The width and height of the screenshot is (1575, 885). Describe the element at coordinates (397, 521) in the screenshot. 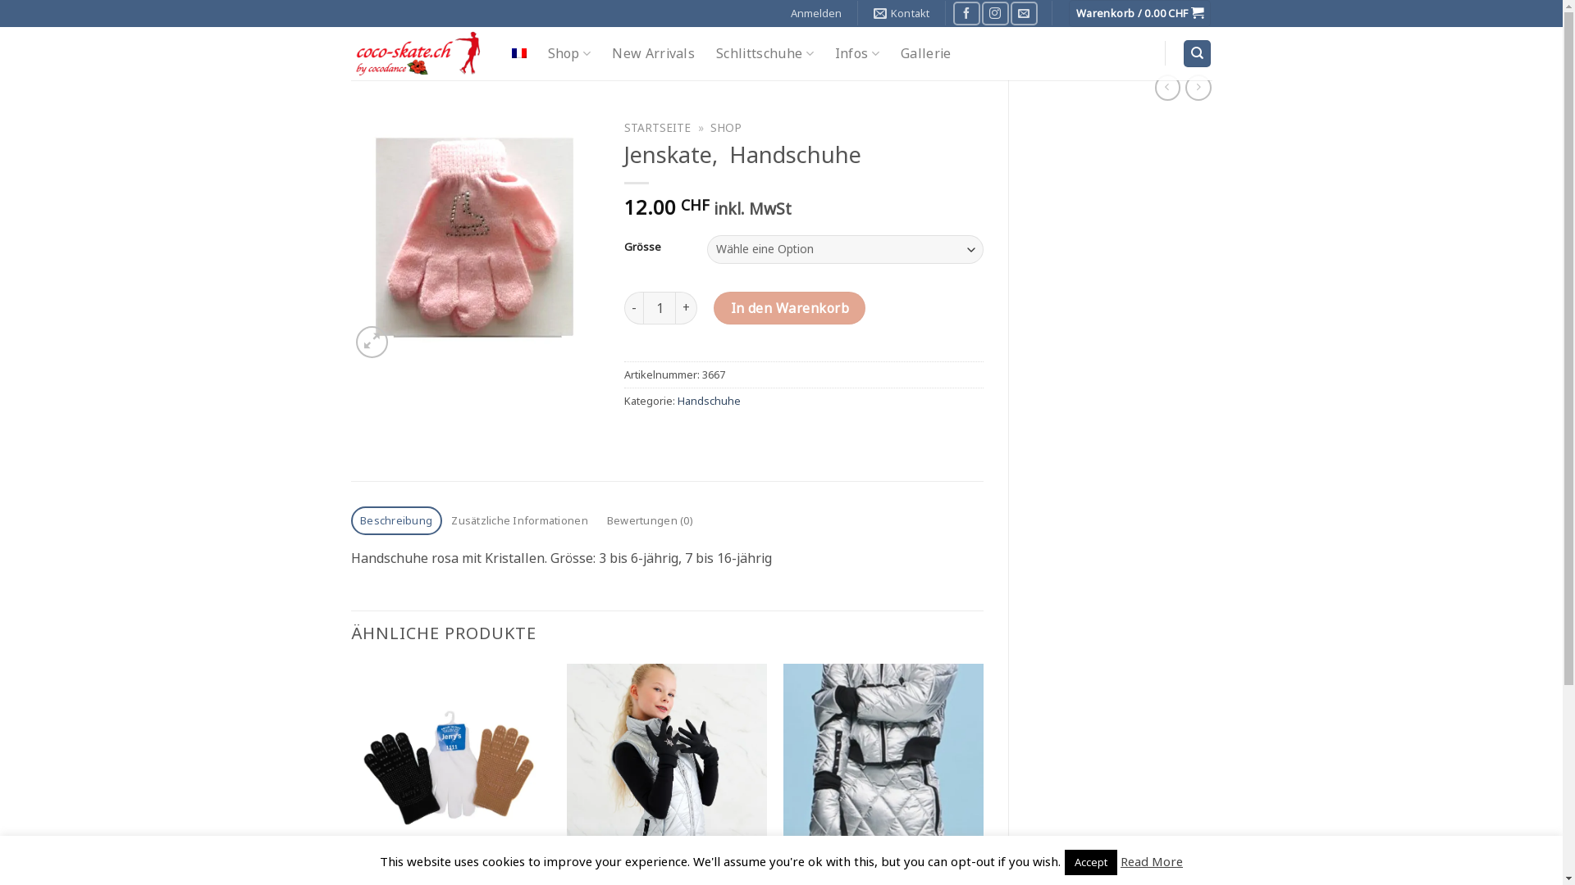

I see `Beschreibung` at that location.